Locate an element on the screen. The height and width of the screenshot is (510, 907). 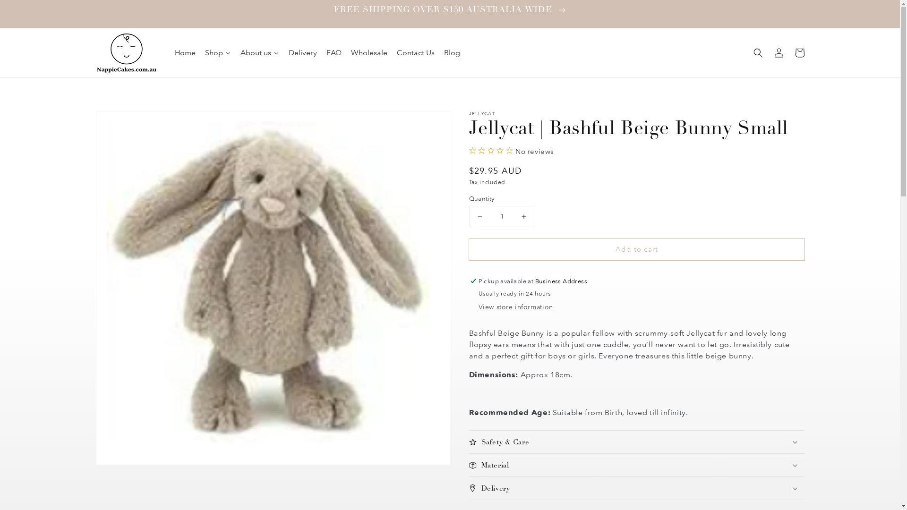
Increase quantity for Jellycat | Bashful Beige Bunny Small is located at coordinates (523, 216).